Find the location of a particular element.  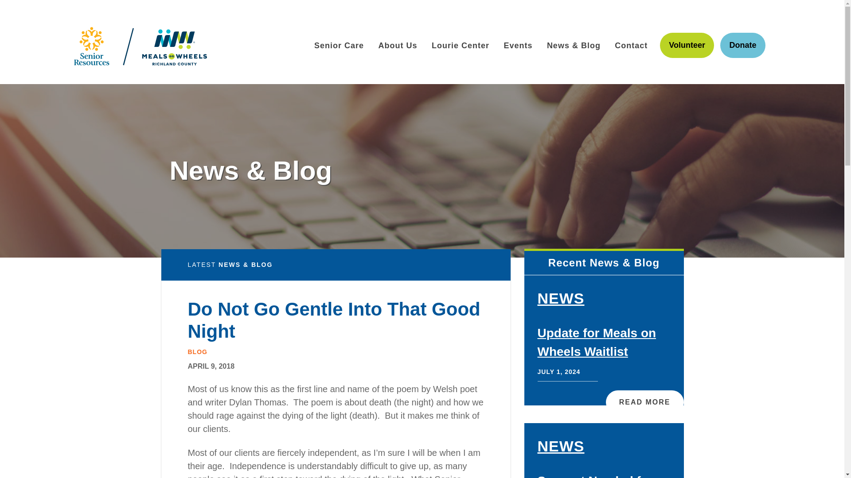

About Us is located at coordinates (397, 45).